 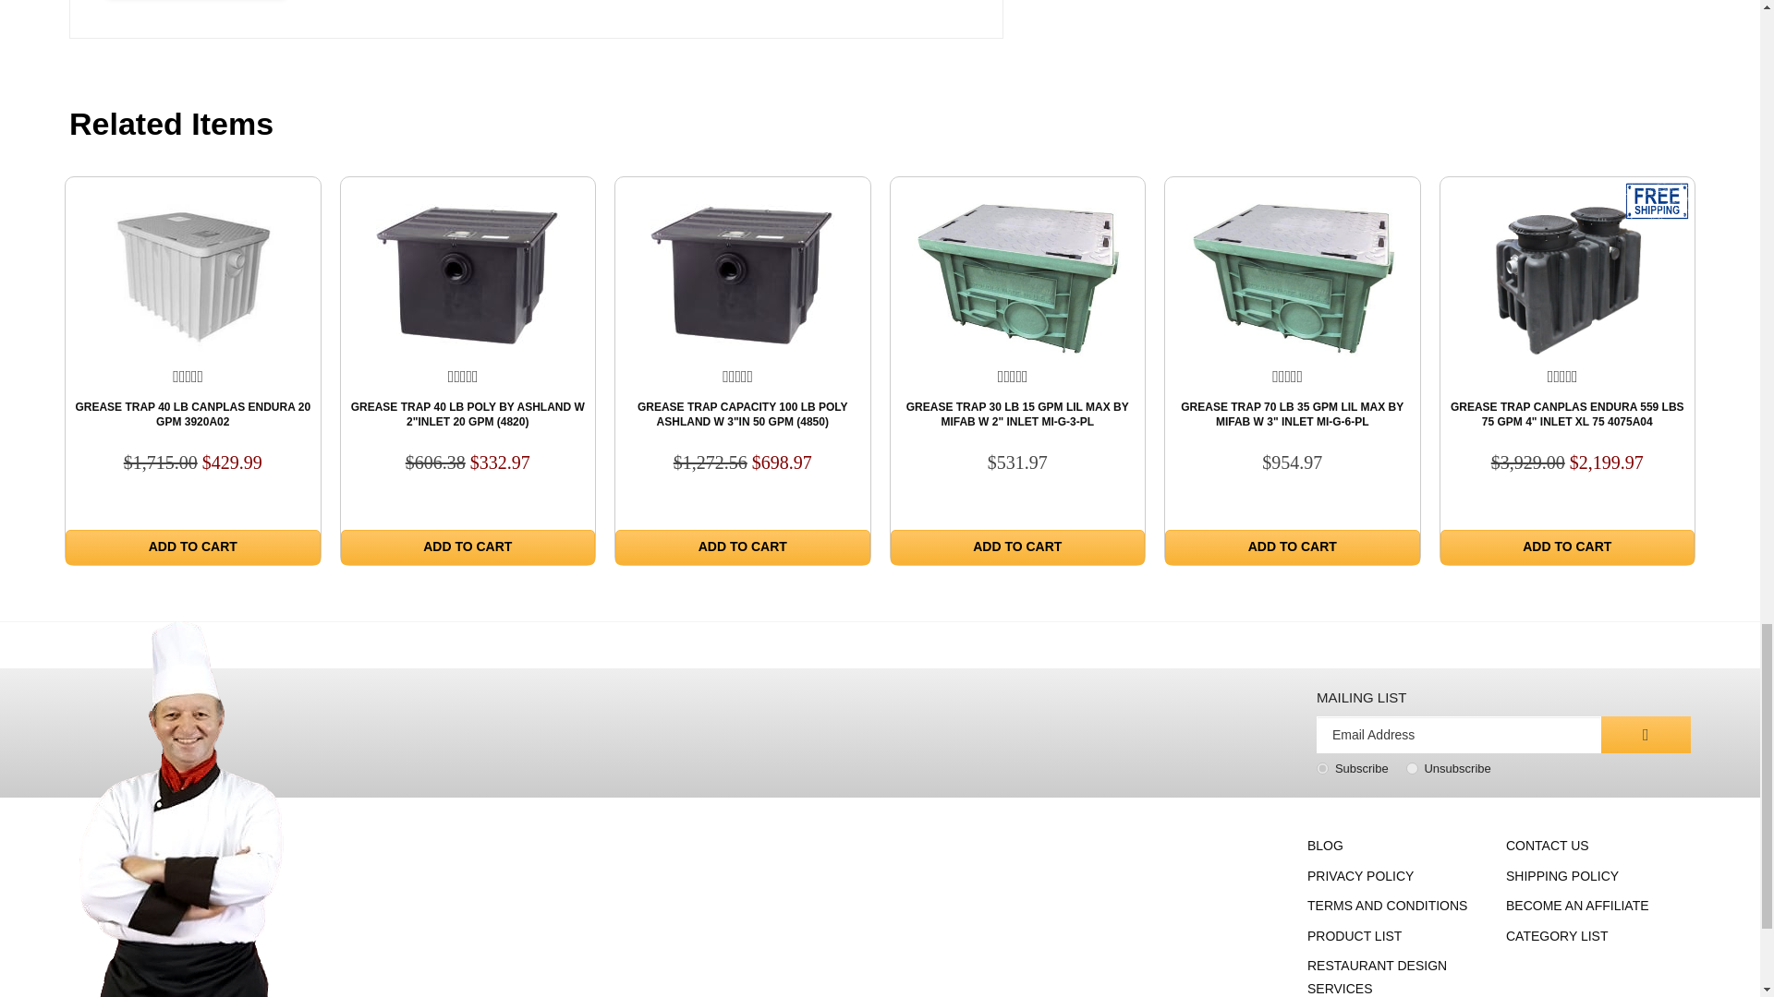 What do you see at coordinates (1322, 768) in the screenshot?
I see `1` at bounding box center [1322, 768].